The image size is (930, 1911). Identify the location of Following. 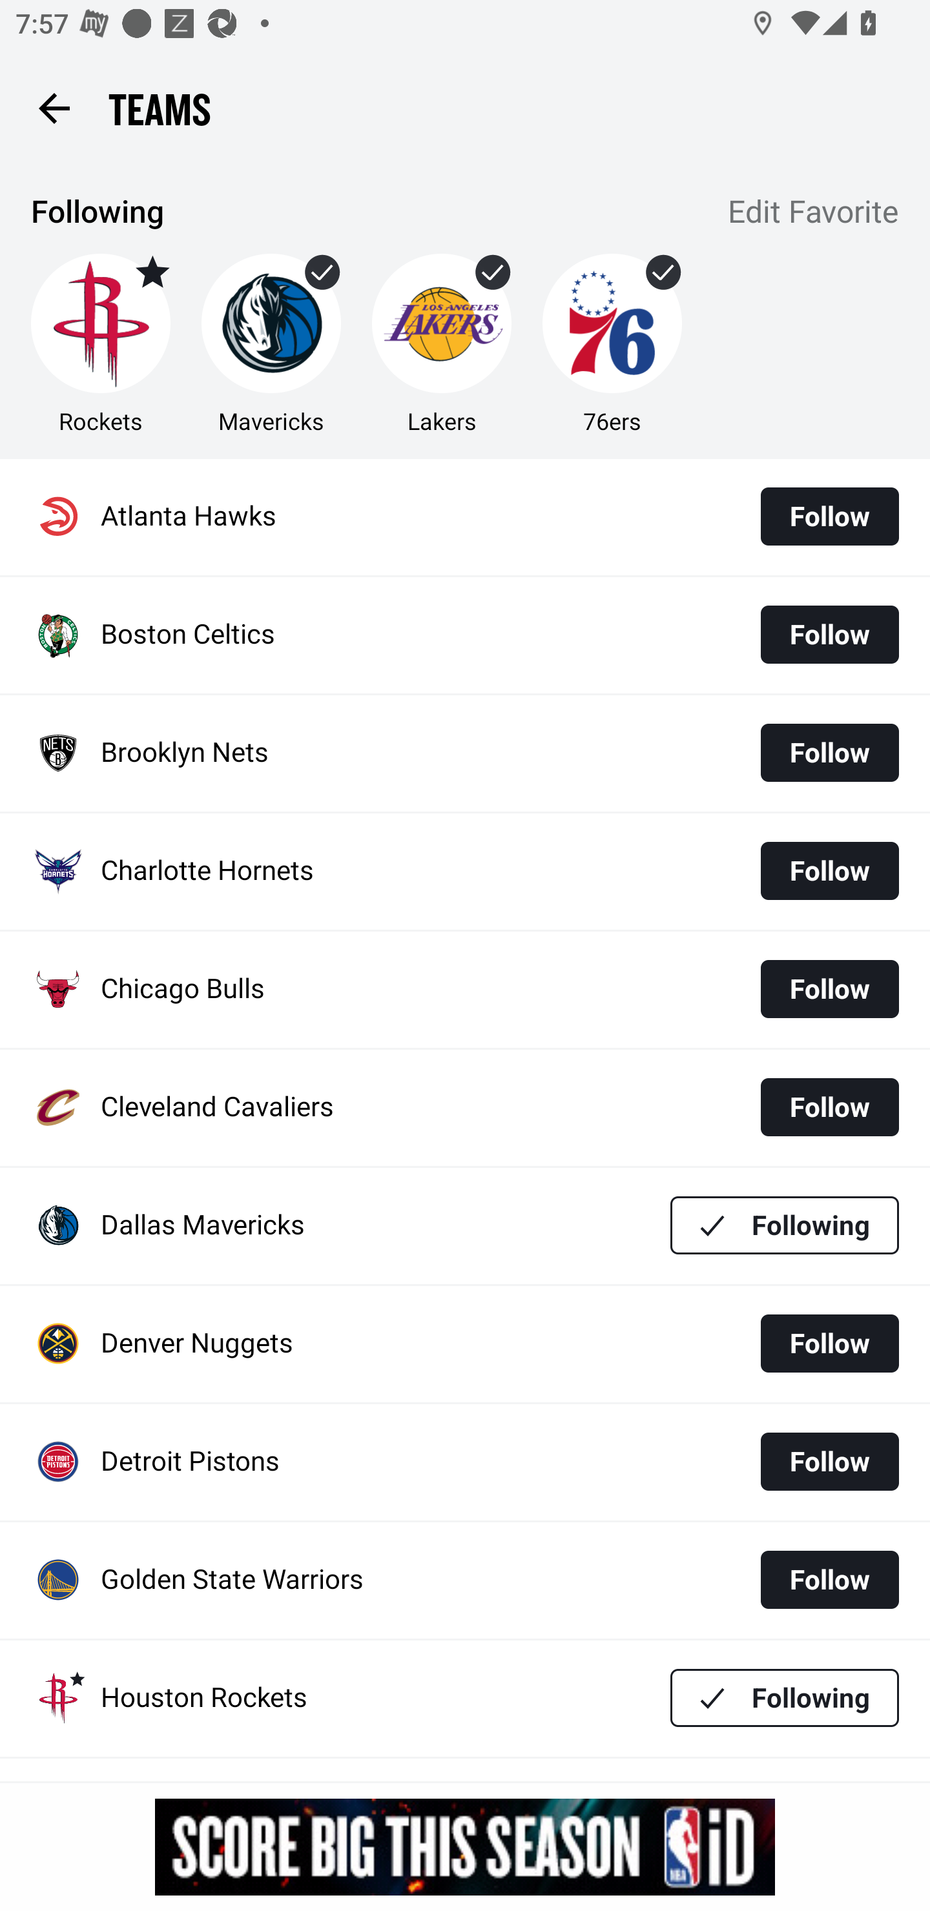
(785, 1225).